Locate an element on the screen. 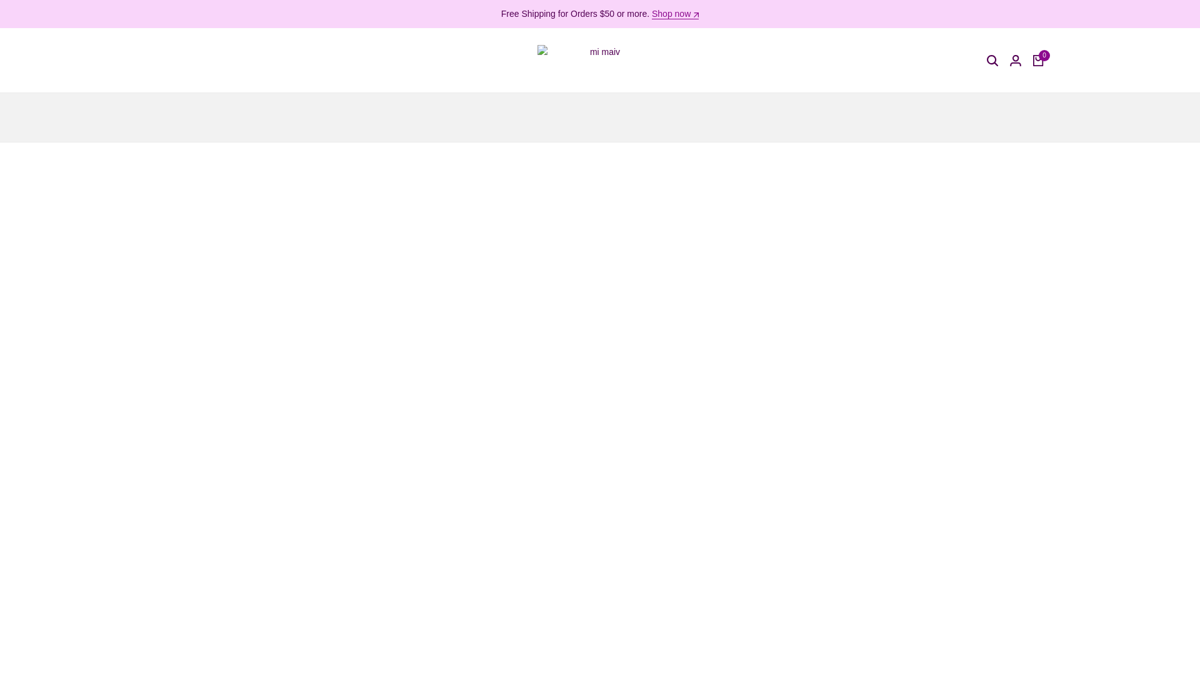 This screenshot has height=675, width=1200. 0 is located at coordinates (1039, 60).